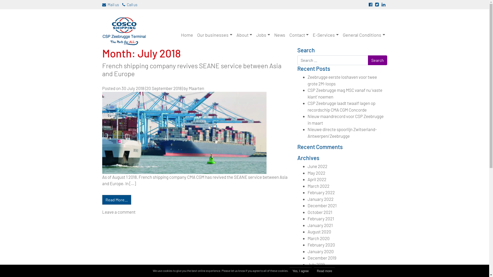 Image resolution: width=493 pixels, height=277 pixels. I want to click on January 2021, so click(320, 225).